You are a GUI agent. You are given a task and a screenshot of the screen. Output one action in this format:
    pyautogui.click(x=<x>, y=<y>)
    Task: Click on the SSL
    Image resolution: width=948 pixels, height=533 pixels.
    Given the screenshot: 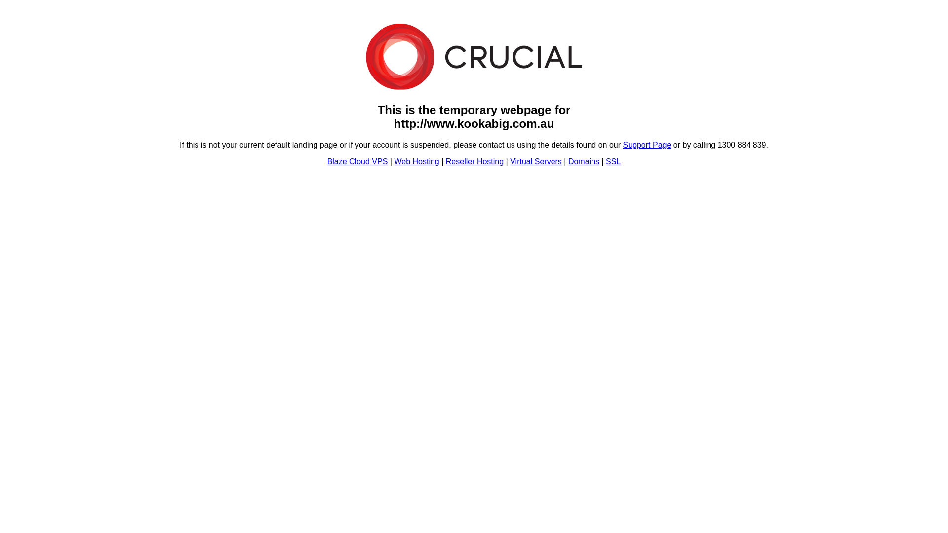 What is the action you would take?
    pyautogui.click(x=613, y=162)
    